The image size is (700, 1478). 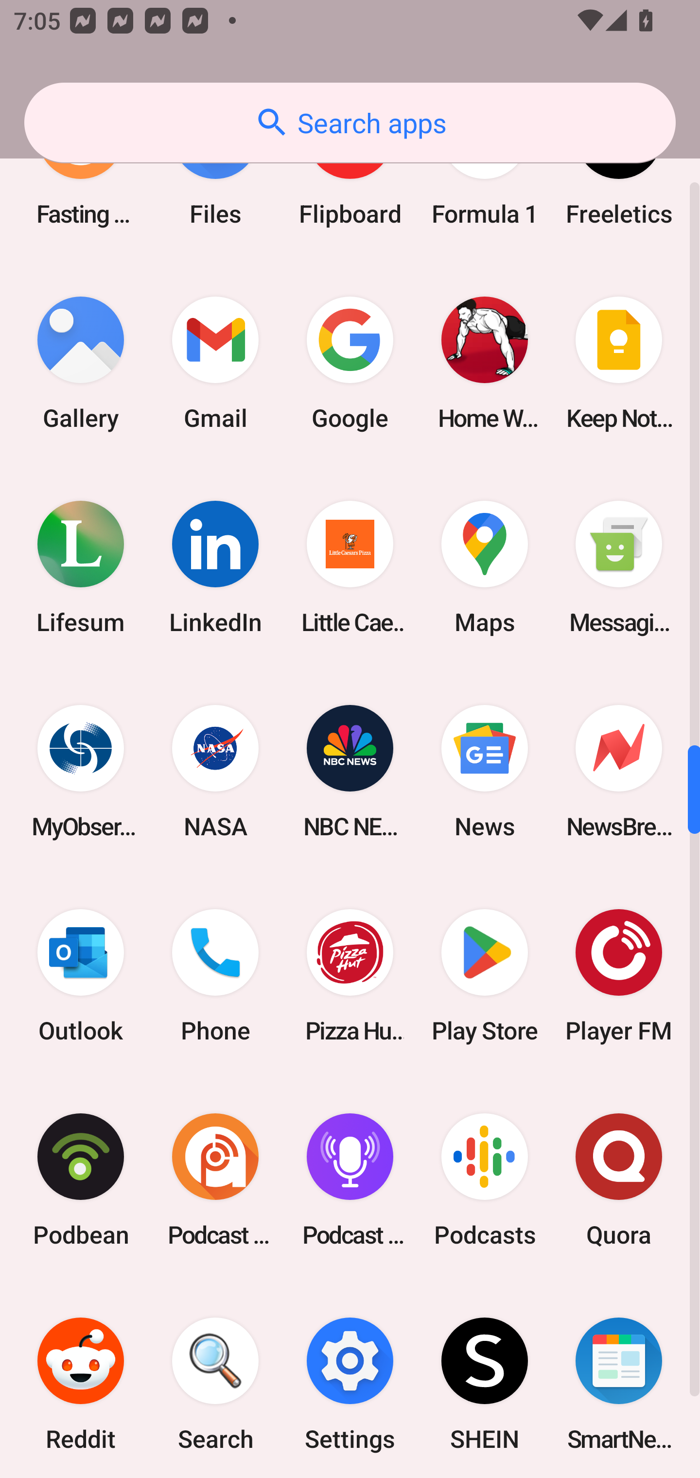 I want to click on Reddit, so click(x=81, y=1380).